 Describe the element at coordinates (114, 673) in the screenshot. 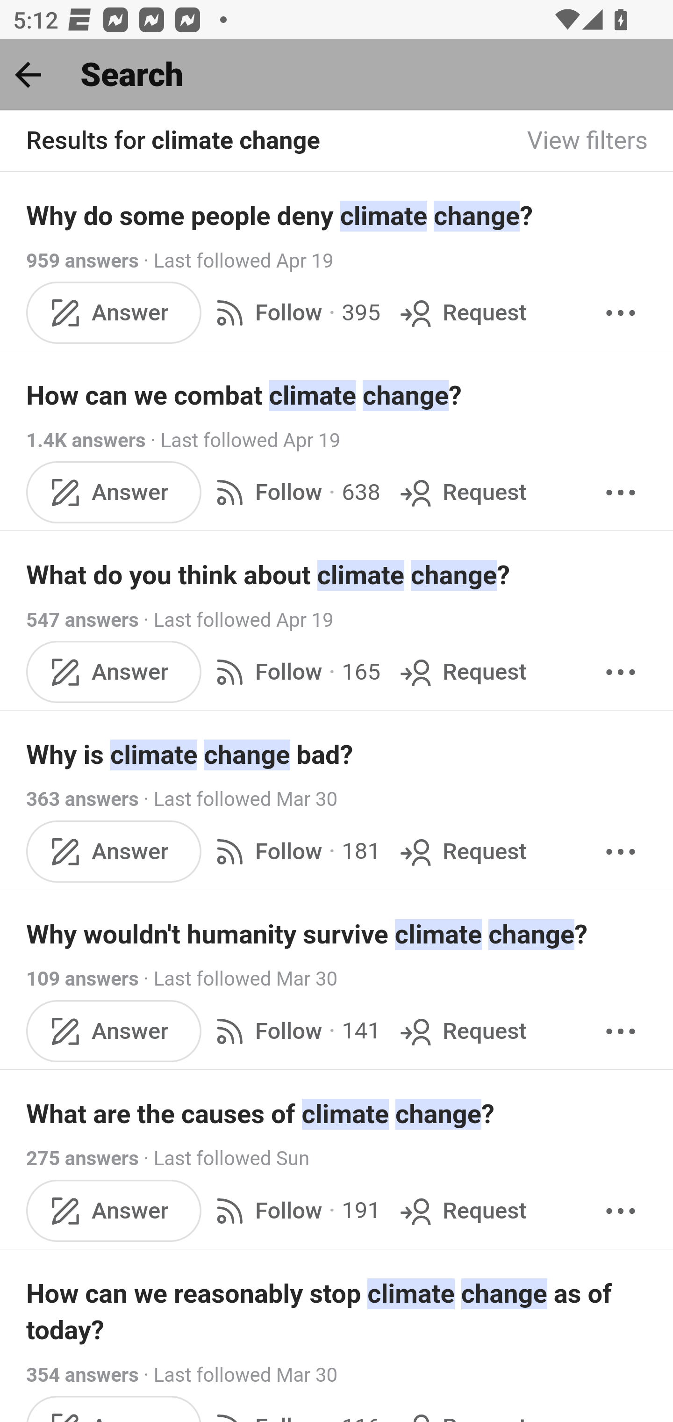

I see `Answer` at that location.